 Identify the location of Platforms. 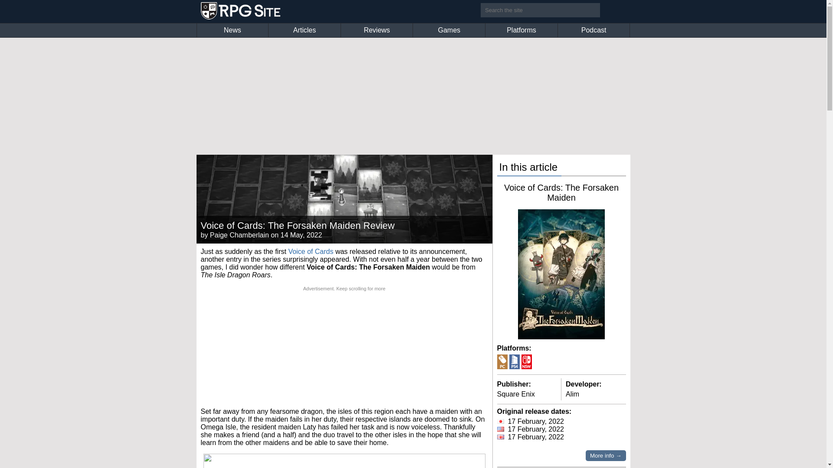
(521, 30).